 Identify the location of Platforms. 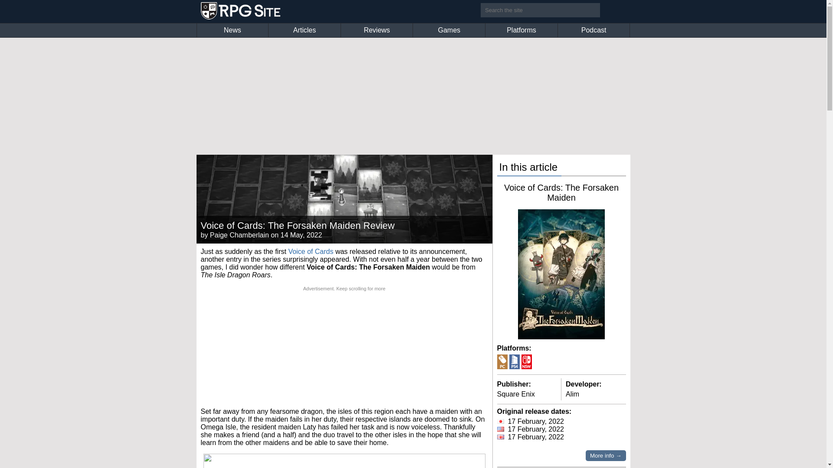
(521, 30).